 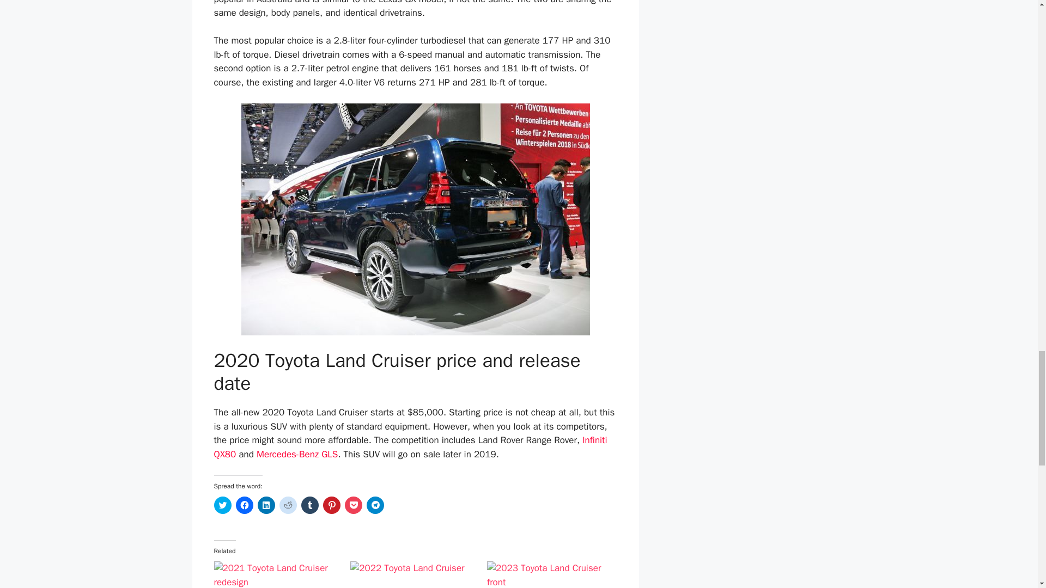 What do you see at coordinates (297, 454) in the screenshot?
I see `Mercedes-Benz GLS` at bounding box center [297, 454].